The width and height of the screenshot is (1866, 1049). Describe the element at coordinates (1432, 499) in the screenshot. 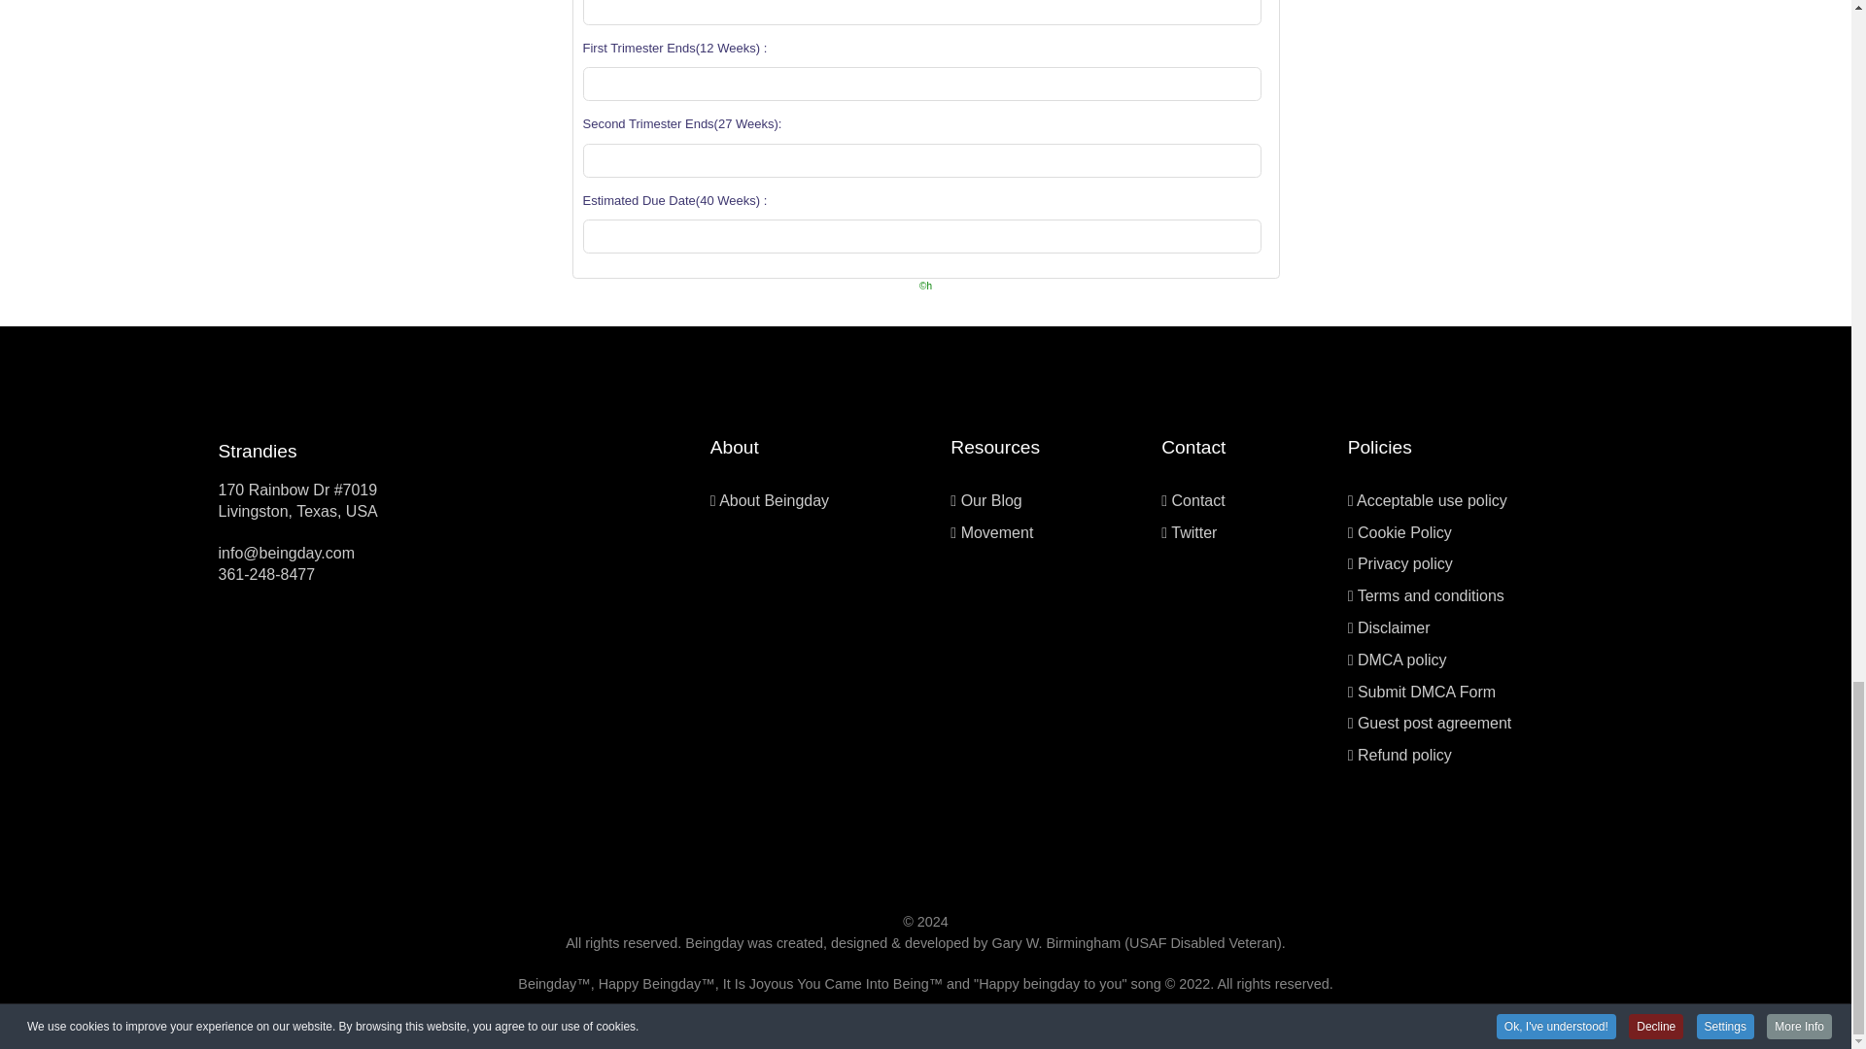

I see `Acceptable use policy` at that location.